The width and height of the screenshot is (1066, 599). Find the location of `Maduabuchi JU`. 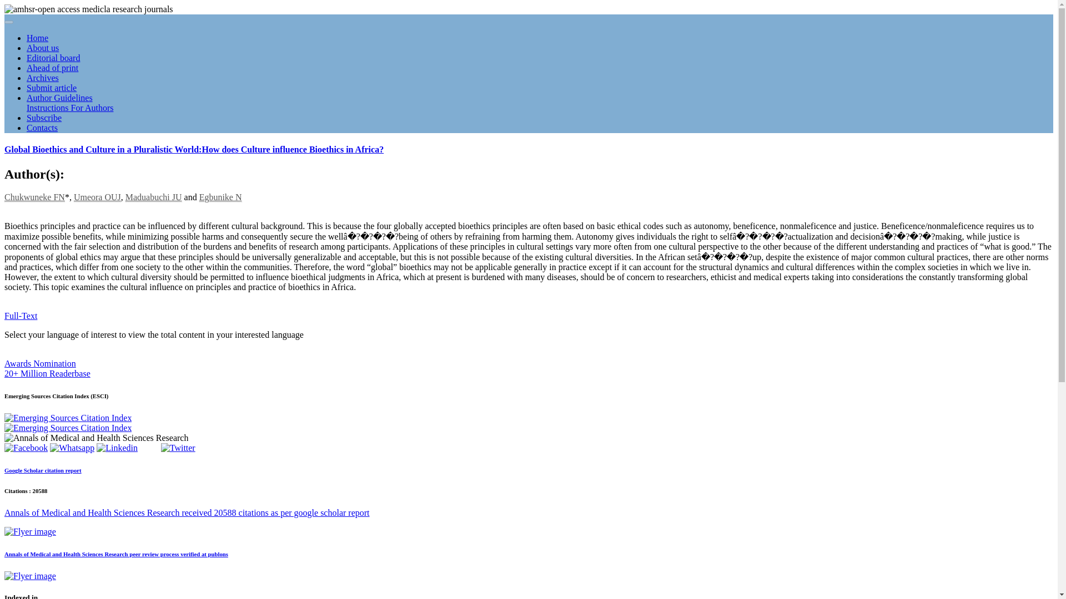

Maduabuchi JU is located at coordinates (154, 197).